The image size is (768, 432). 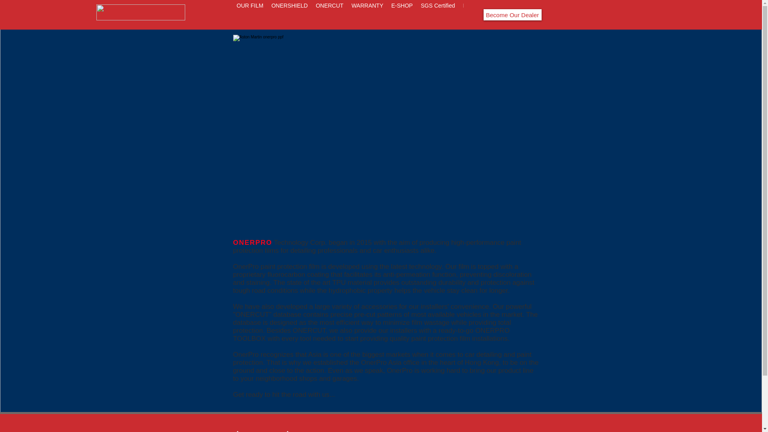 I want to click on WARRANTY, so click(x=368, y=15).